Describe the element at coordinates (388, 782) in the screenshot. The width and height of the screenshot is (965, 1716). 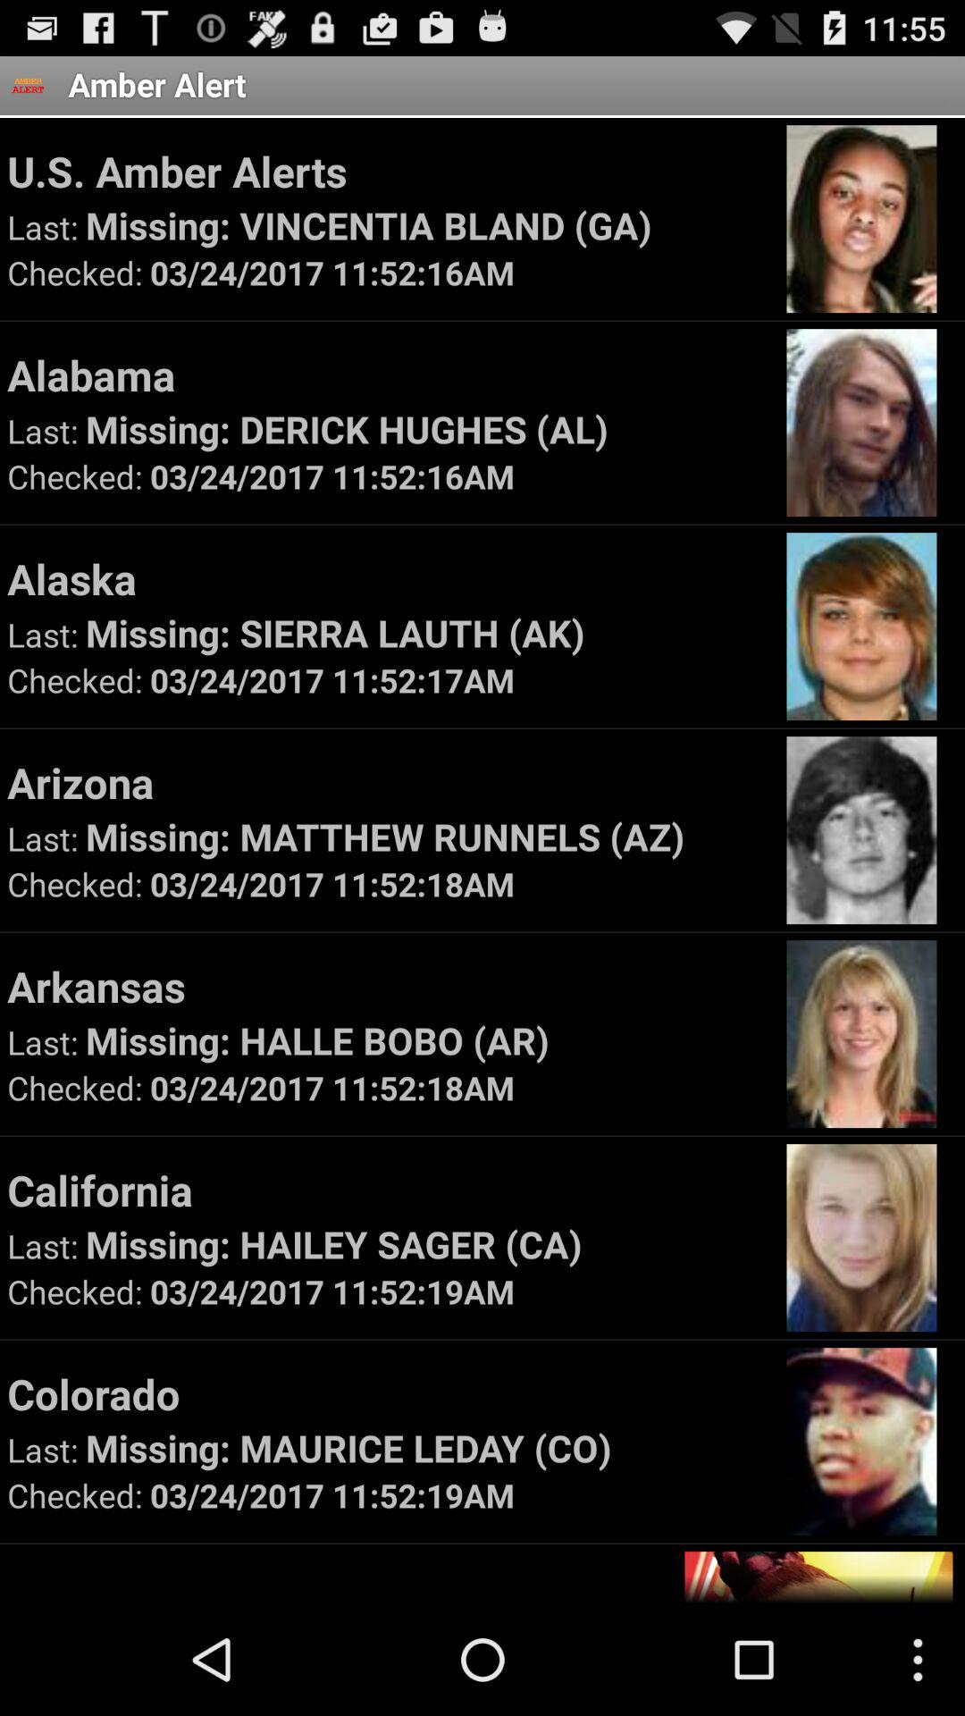
I see `open the app above the missing matthew runnels app` at that location.